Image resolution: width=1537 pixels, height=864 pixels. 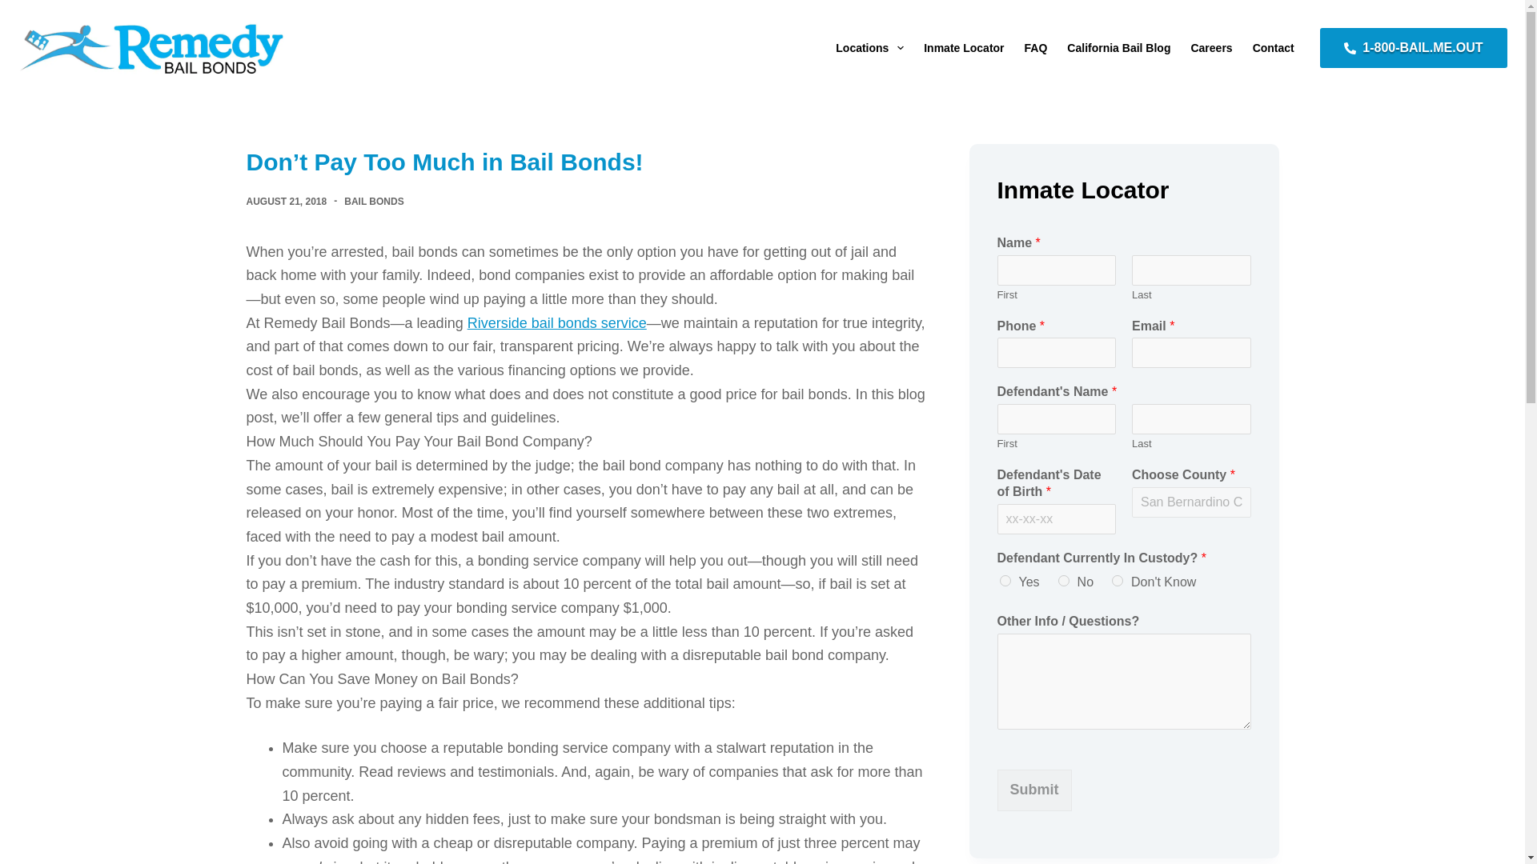 I want to click on No, so click(x=1064, y=581).